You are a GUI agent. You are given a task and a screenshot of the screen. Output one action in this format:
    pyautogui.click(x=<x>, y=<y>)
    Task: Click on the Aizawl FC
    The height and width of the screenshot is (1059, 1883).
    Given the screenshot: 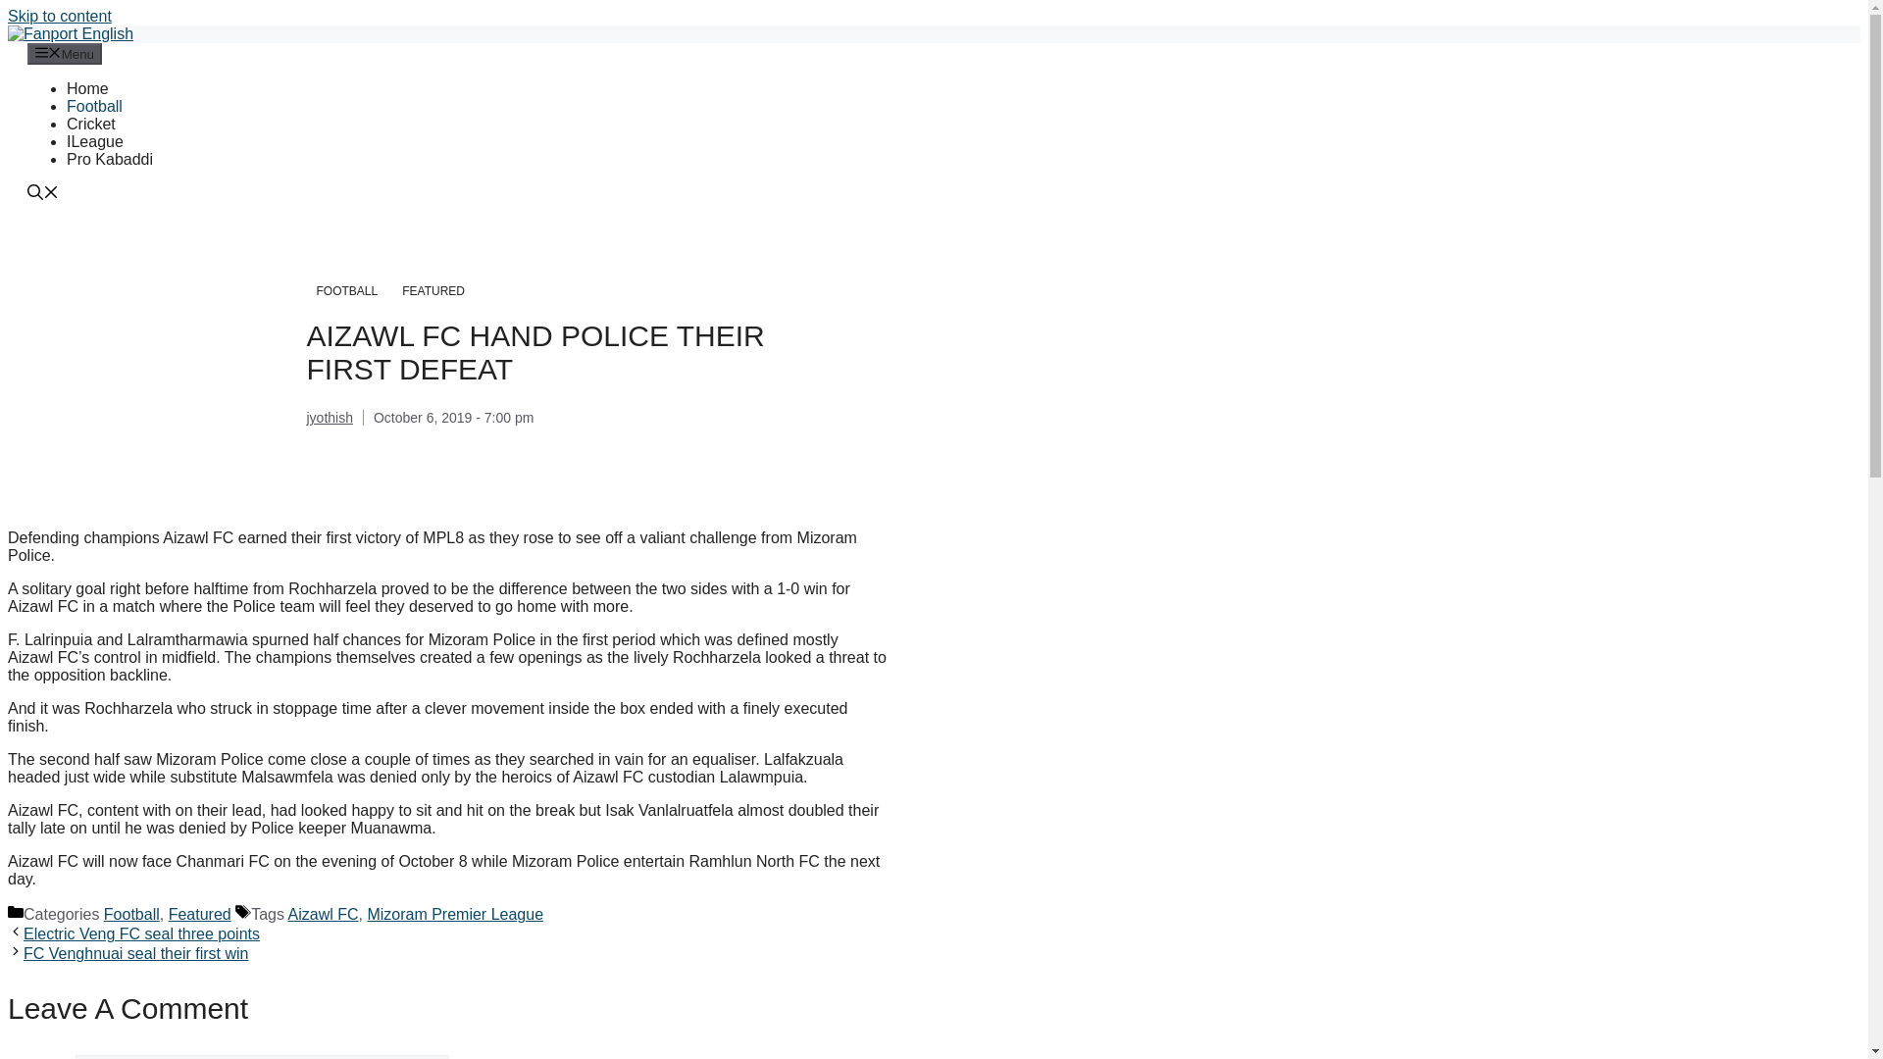 What is the action you would take?
    pyautogui.click(x=324, y=914)
    